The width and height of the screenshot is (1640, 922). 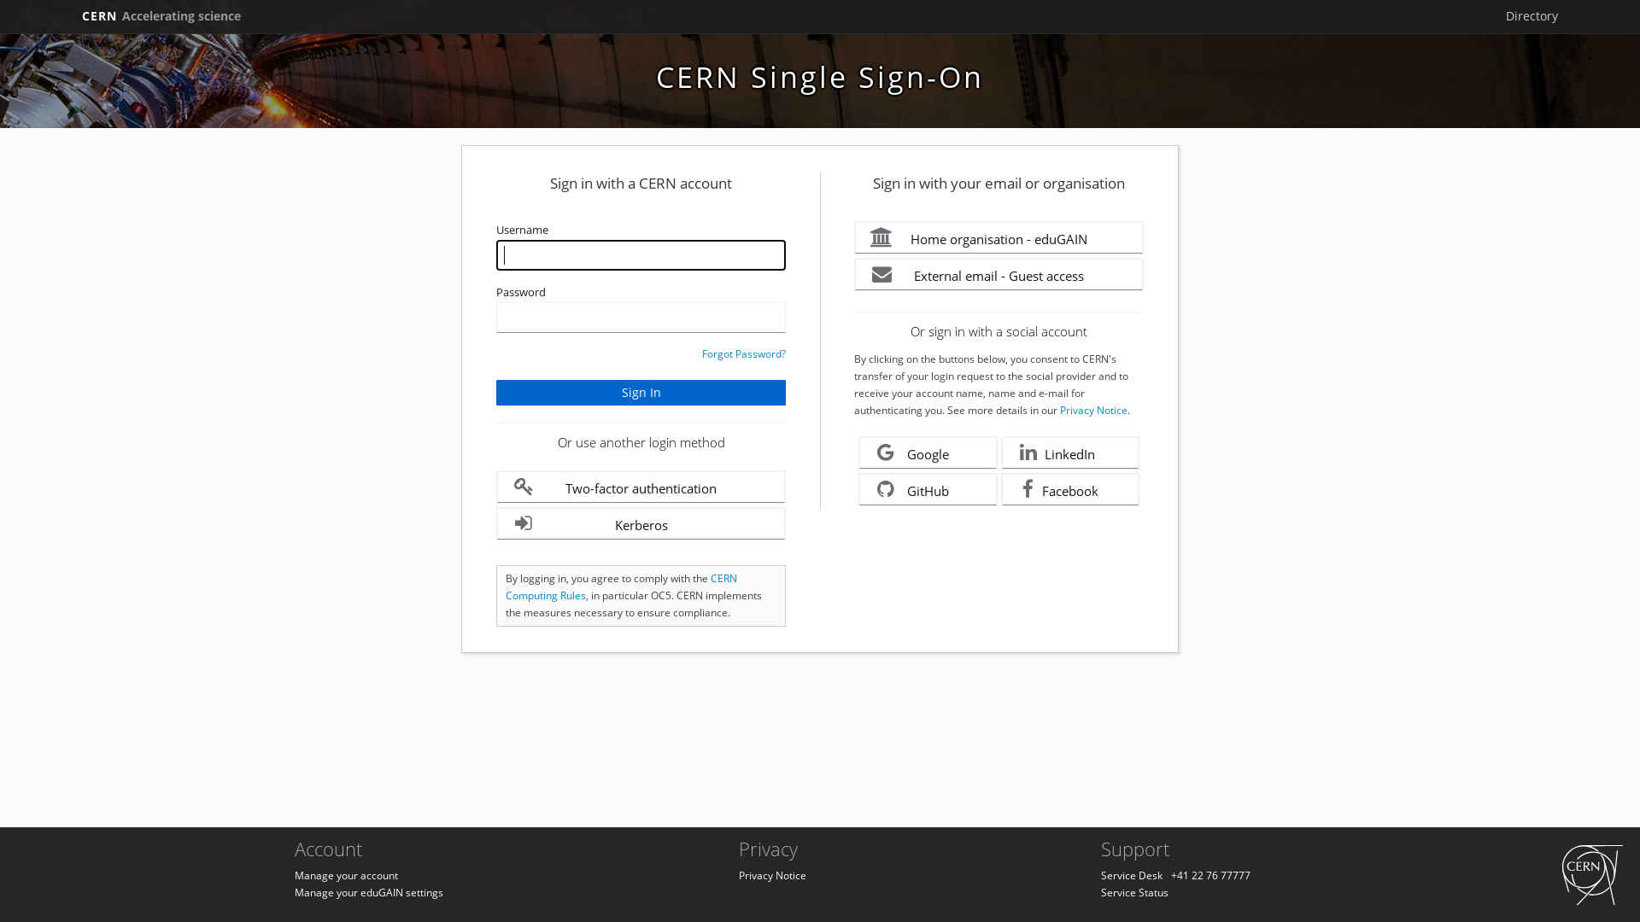 I want to click on Facebook, so click(x=1071, y=490).